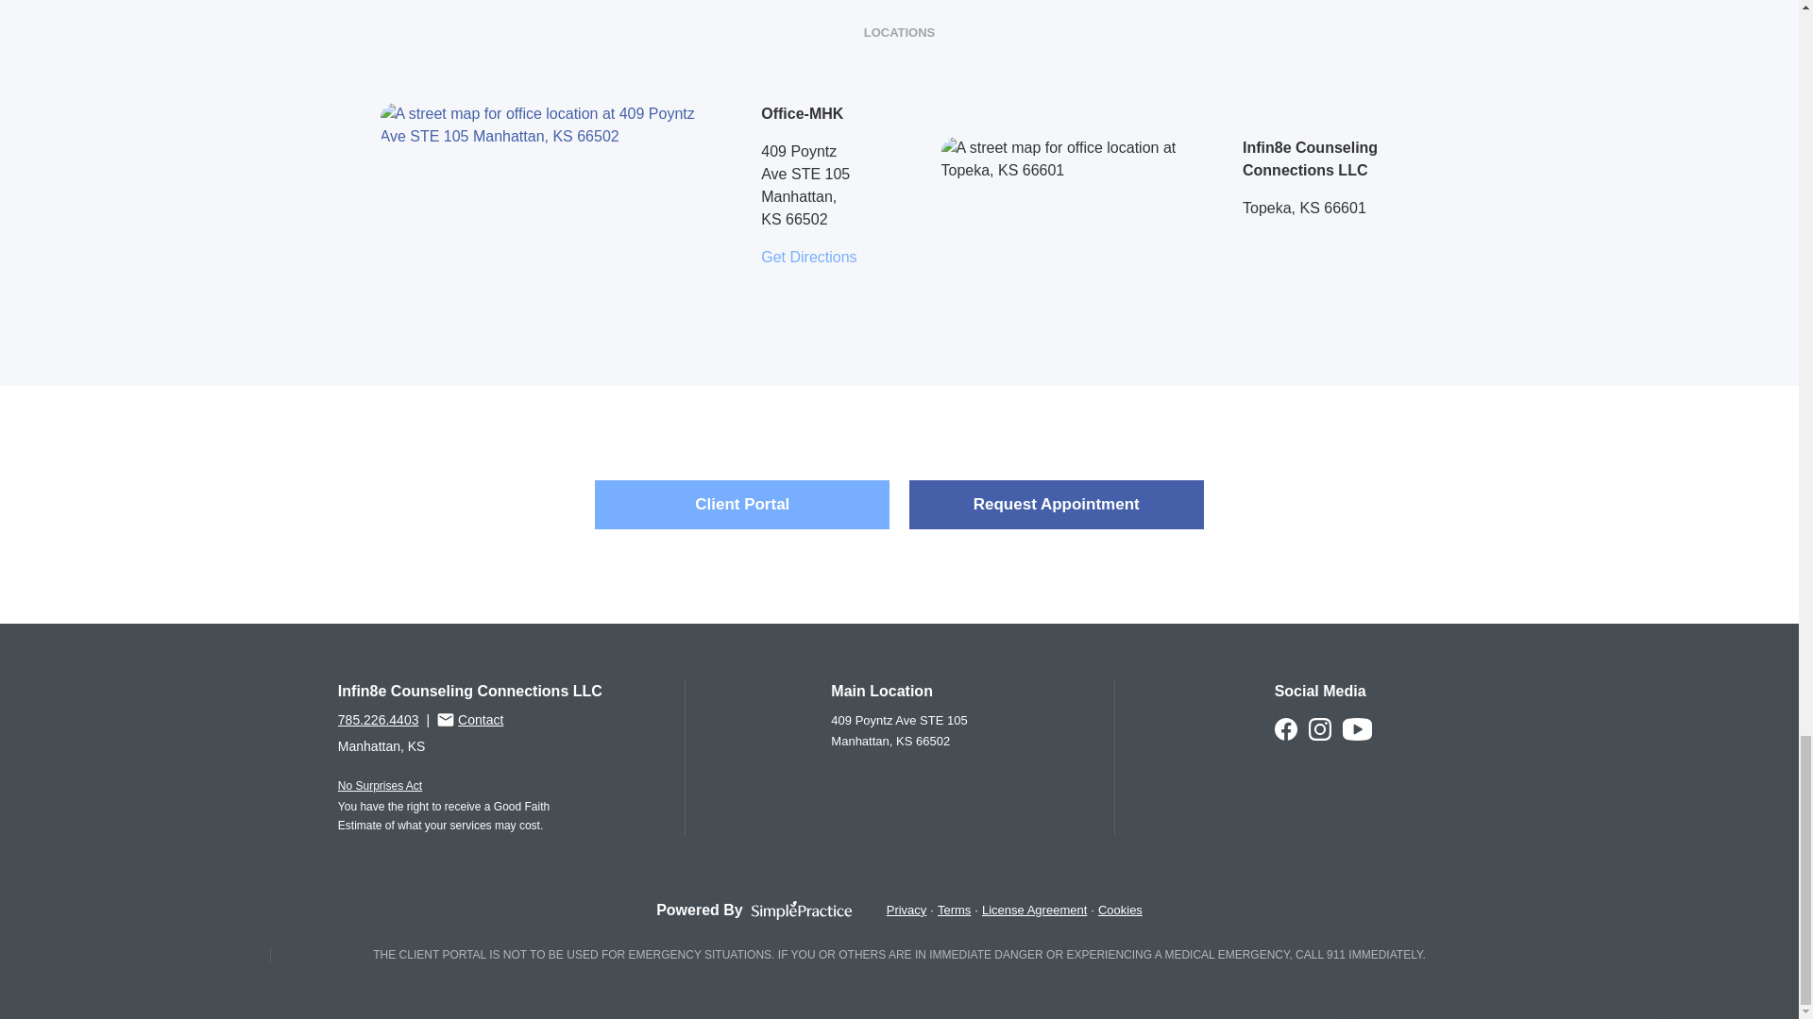 This screenshot has width=1813, height=1019. Describe the element at coordinates (1120, 910) in the screenshot. I see `Cookies` at that location.